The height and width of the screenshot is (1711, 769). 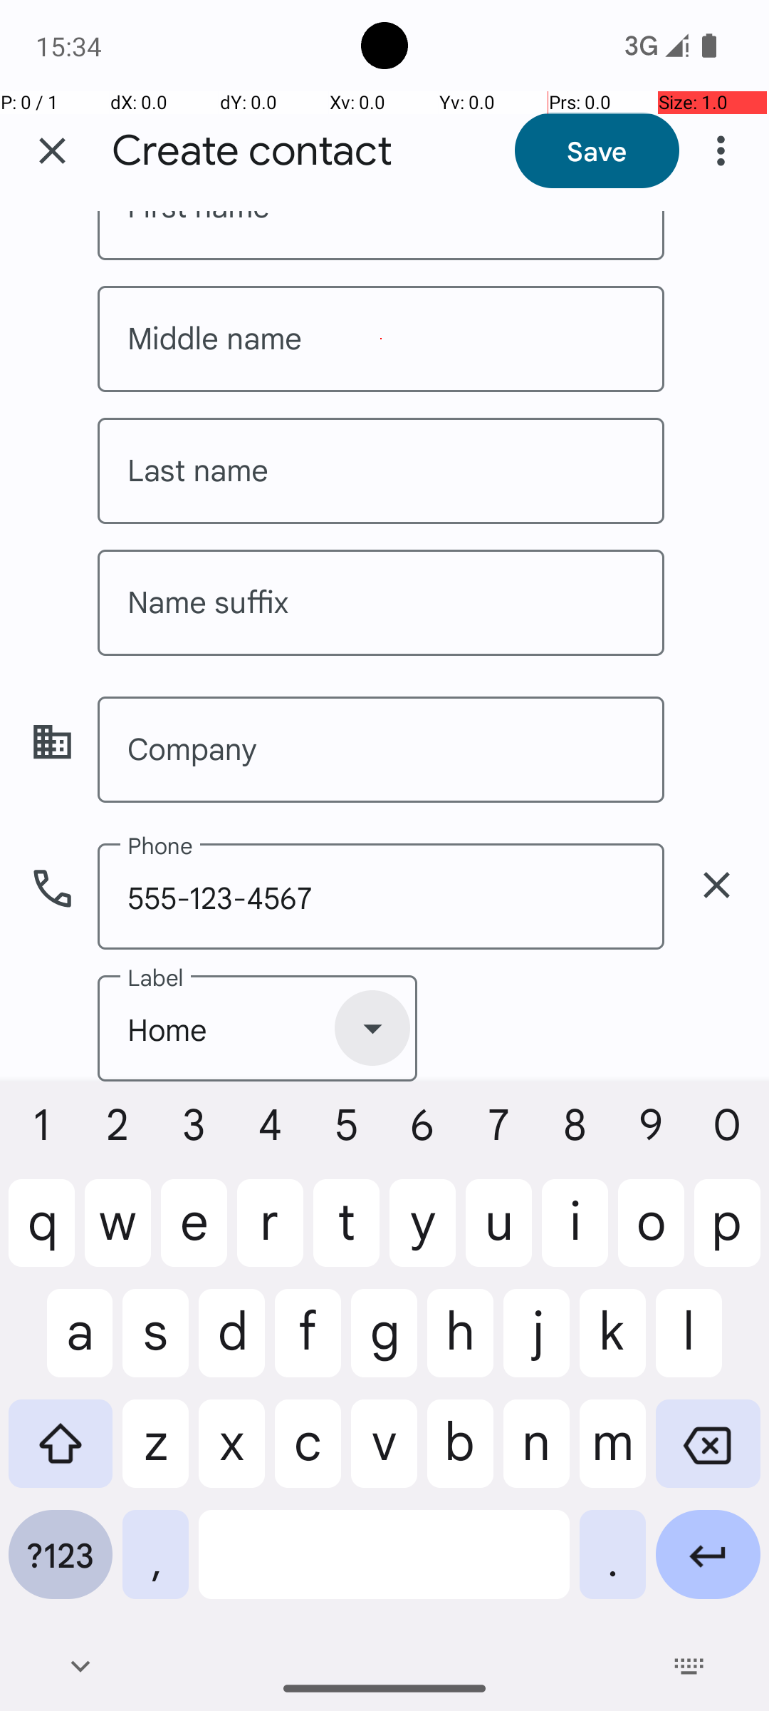 I want to click on ., so click(x=612, y=1566).